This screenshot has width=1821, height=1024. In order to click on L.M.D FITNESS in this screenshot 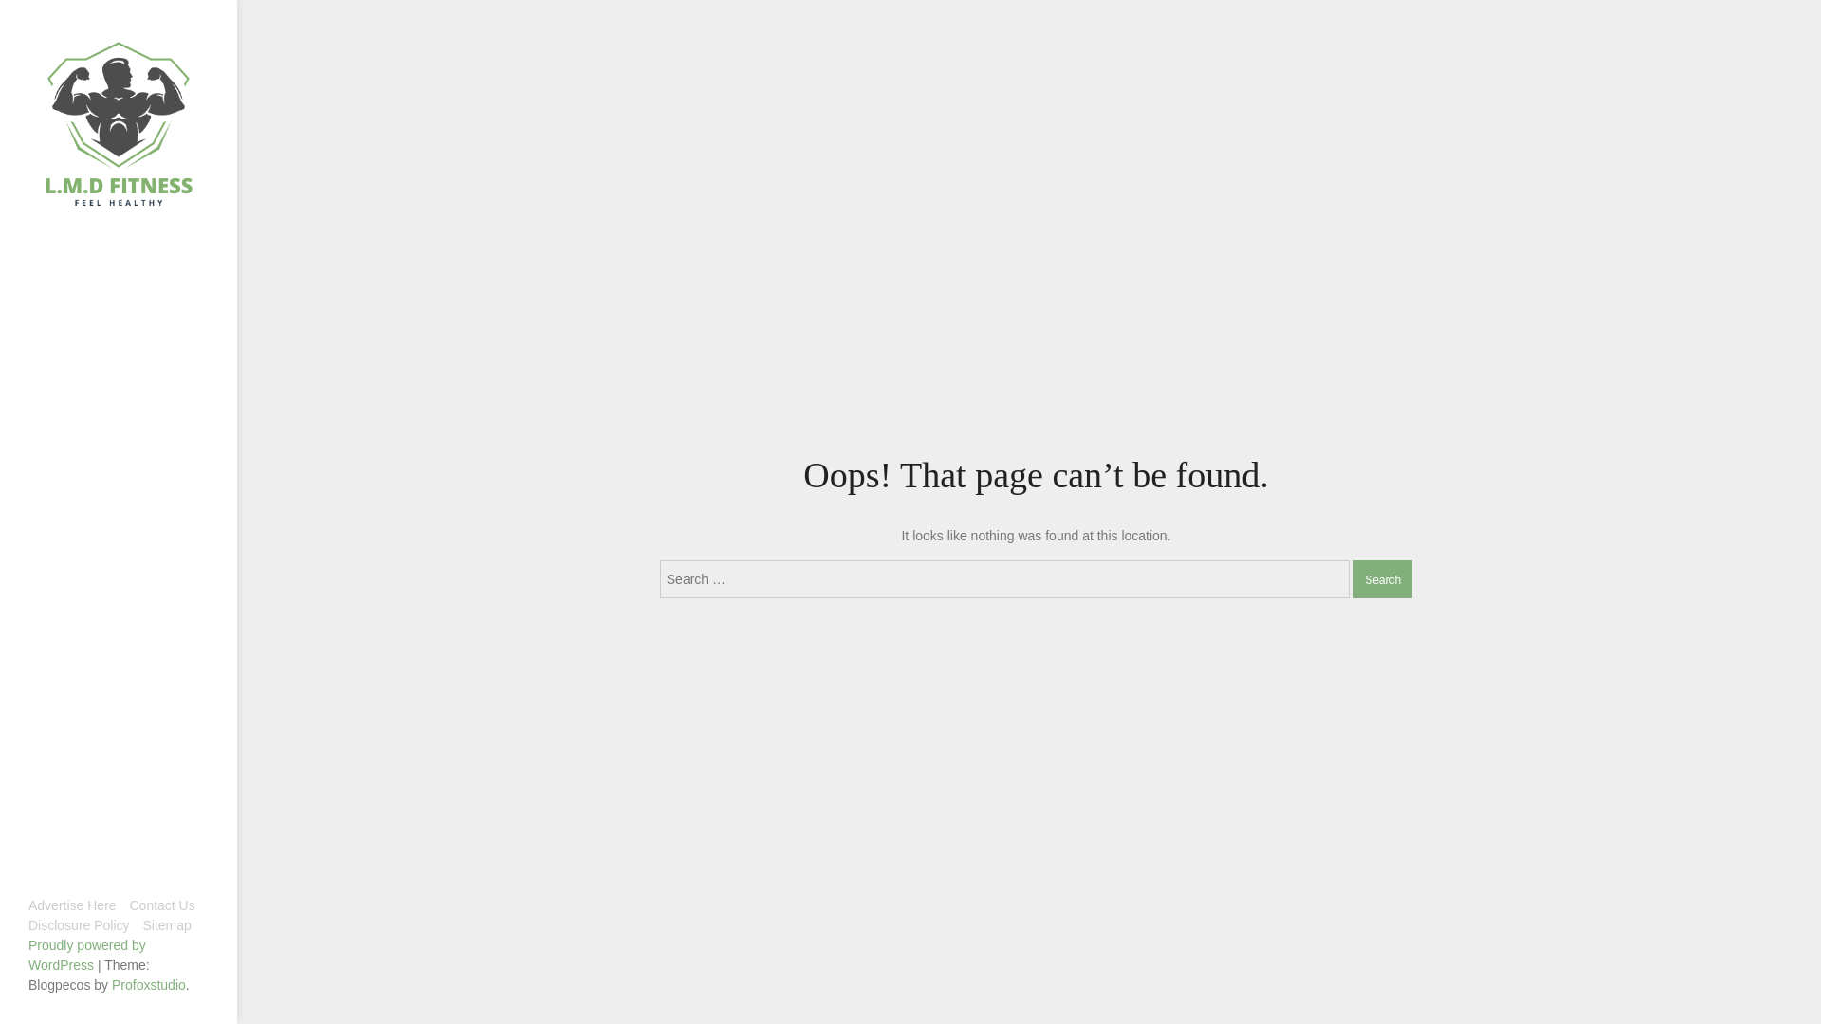, I will do `click(76, 229)`.